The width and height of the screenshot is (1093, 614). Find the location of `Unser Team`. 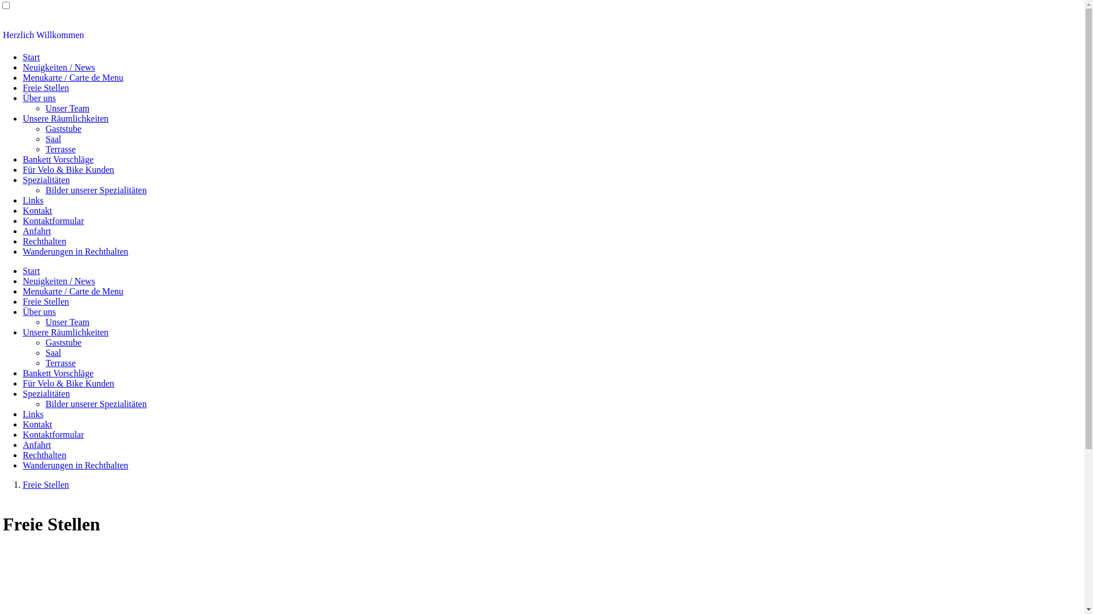

Unser Team is located at coordinates (67, 322).